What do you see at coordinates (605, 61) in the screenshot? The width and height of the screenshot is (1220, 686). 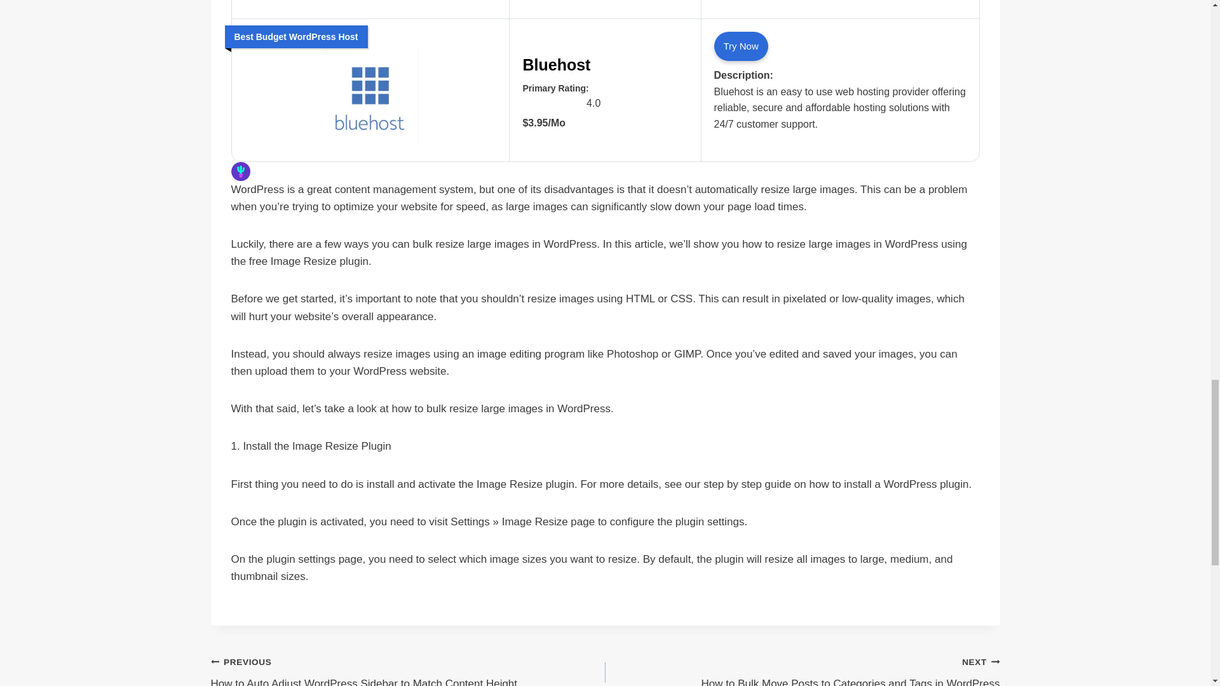 I see `Bluehost` at bounding box center [605, 61].